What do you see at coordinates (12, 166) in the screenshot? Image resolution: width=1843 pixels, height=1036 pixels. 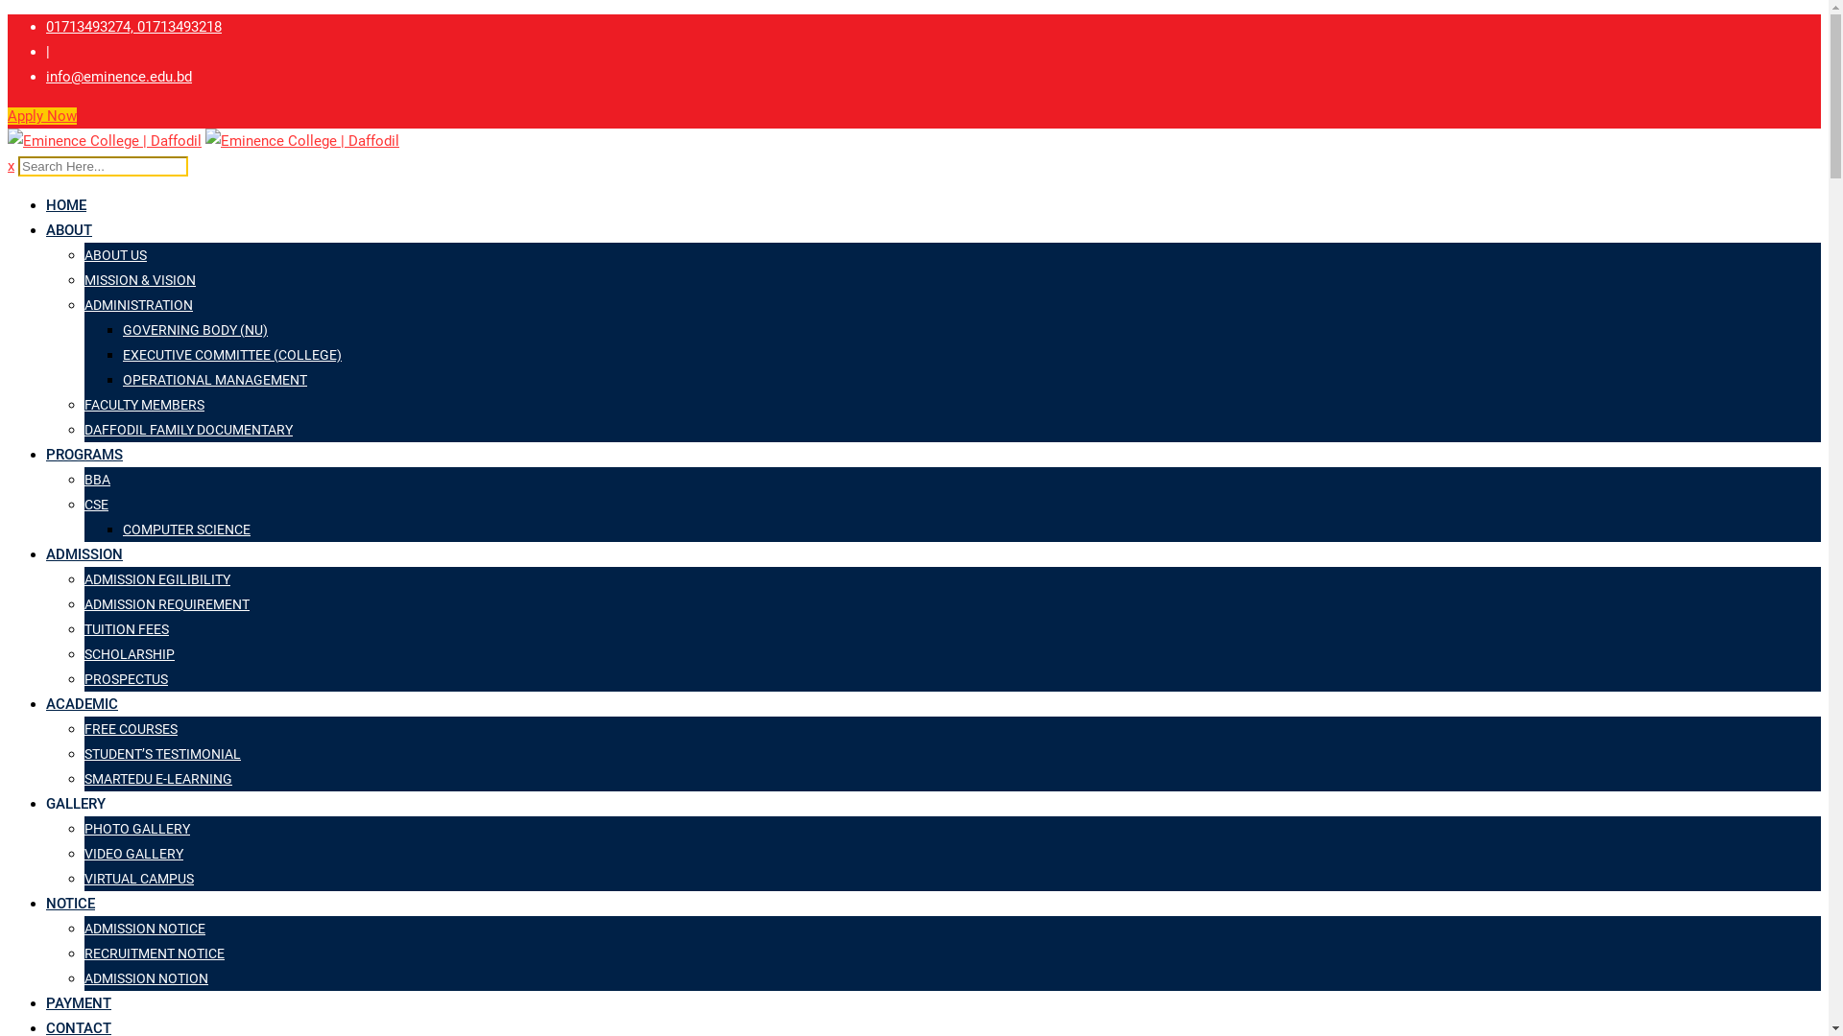 I see `x` at bounding box center [12, 166].